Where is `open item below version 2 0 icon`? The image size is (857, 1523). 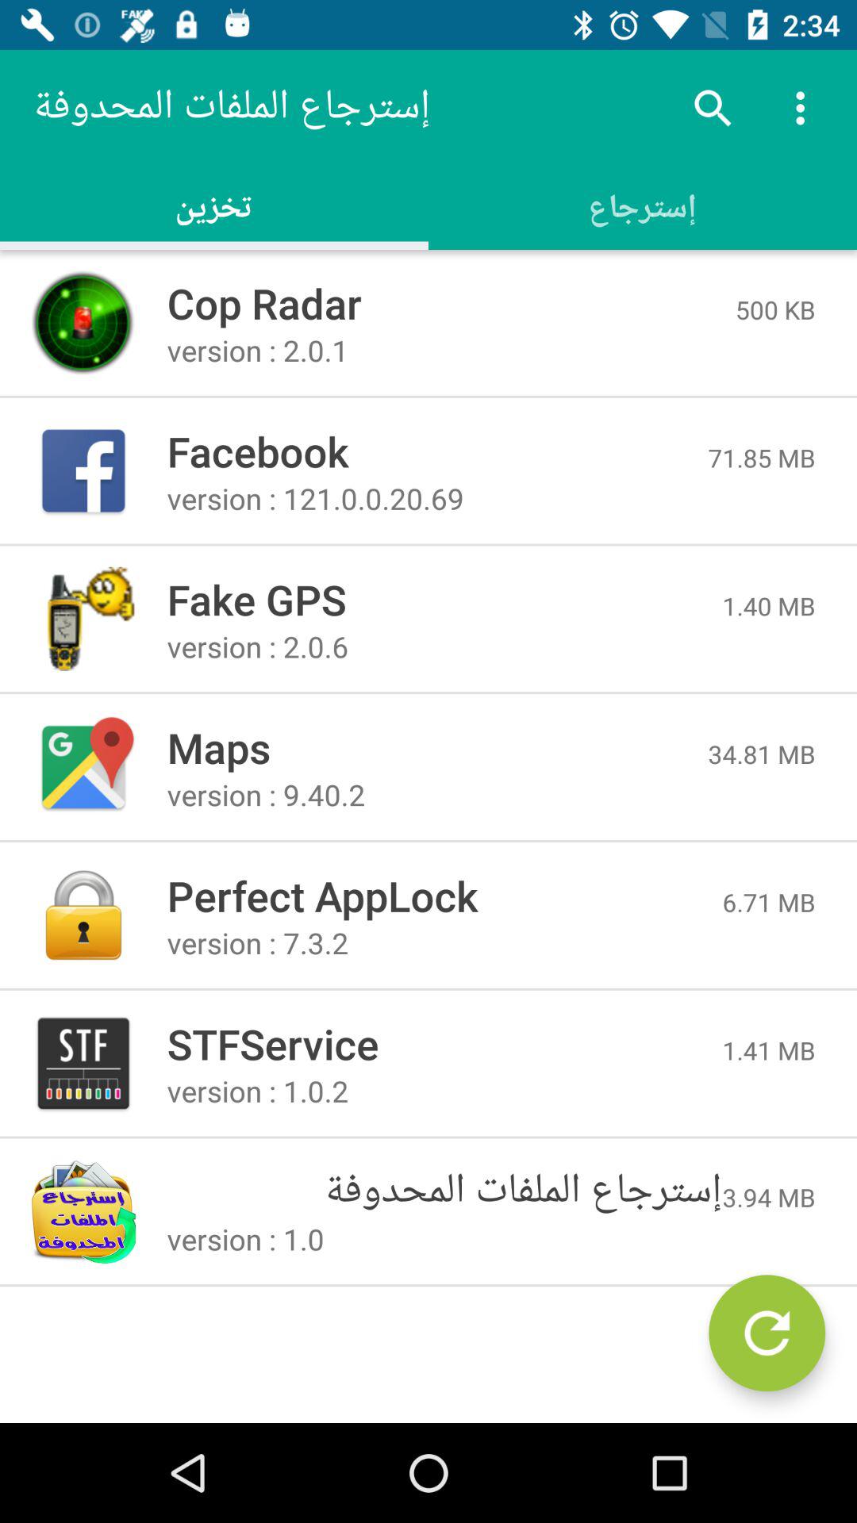
open item below version 2 0 icon is located at coordinates (762, 754).